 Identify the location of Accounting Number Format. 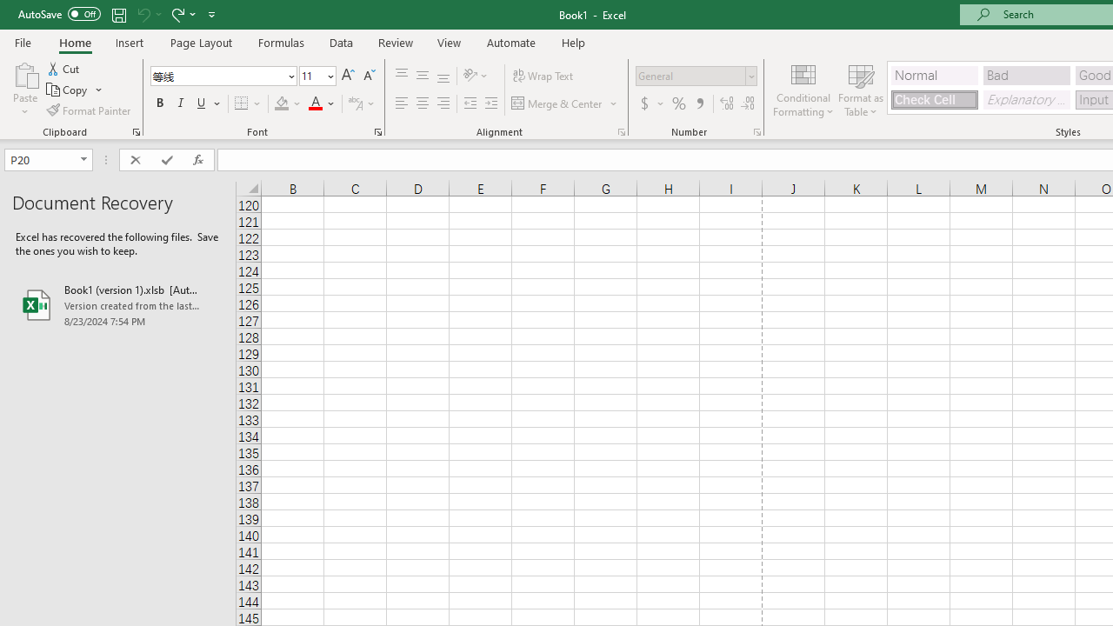
(651, 104).